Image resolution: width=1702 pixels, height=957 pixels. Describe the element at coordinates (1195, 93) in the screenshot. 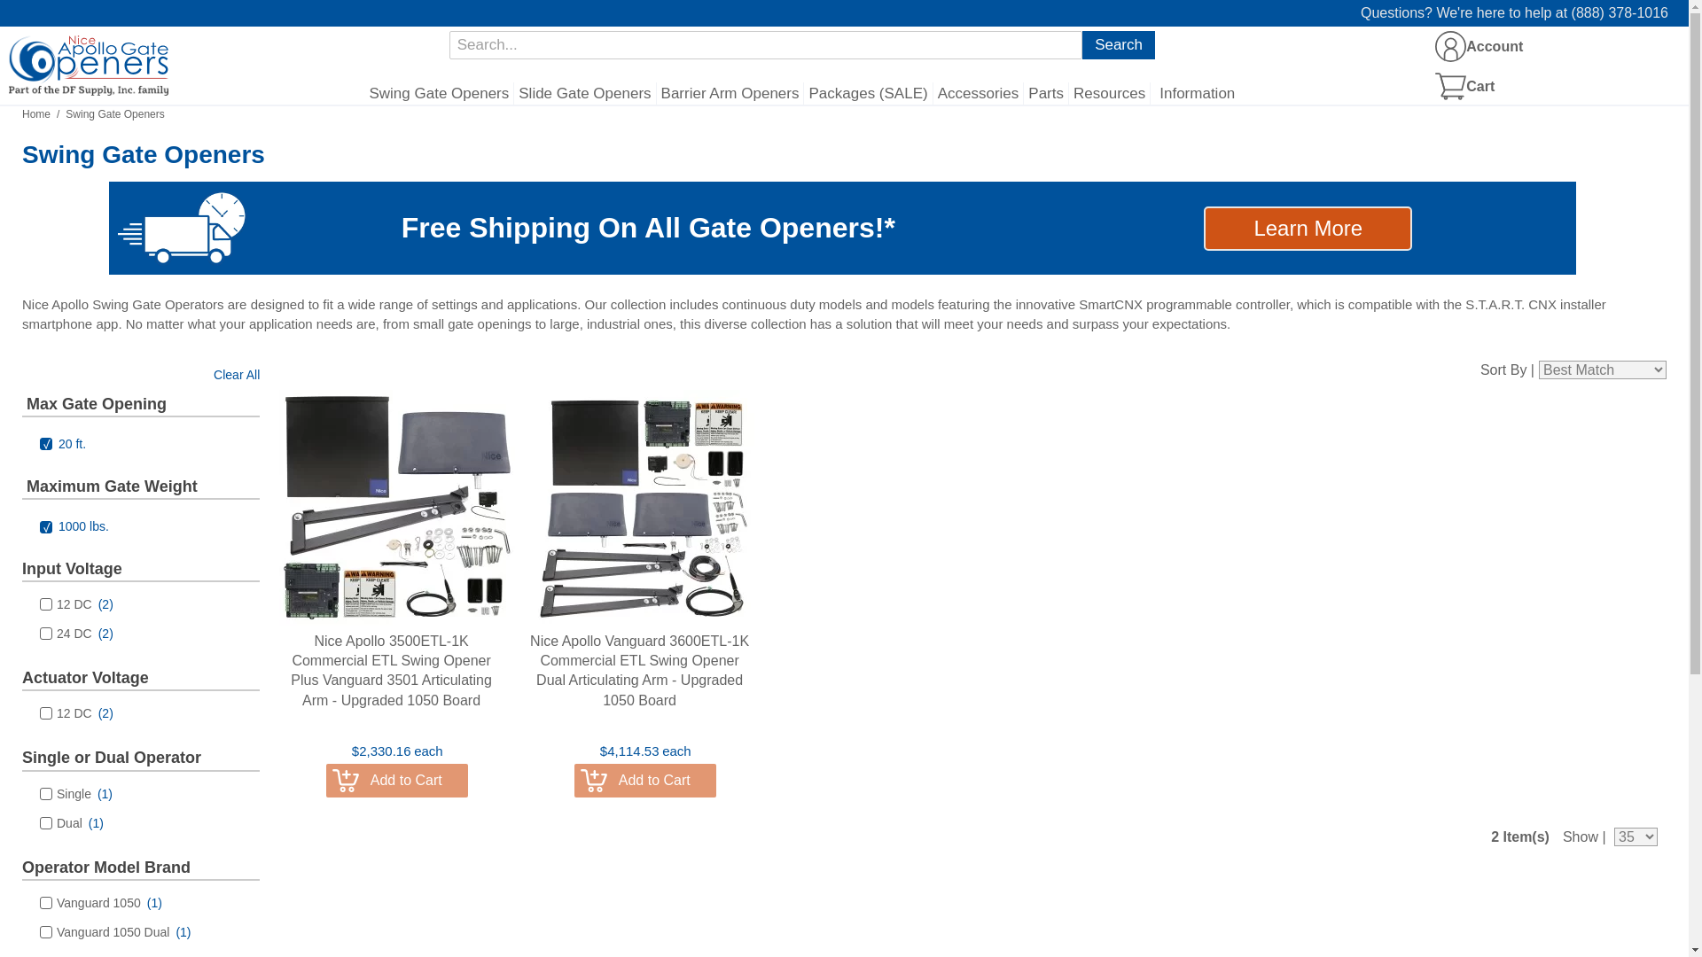

I see `Information` at that location.